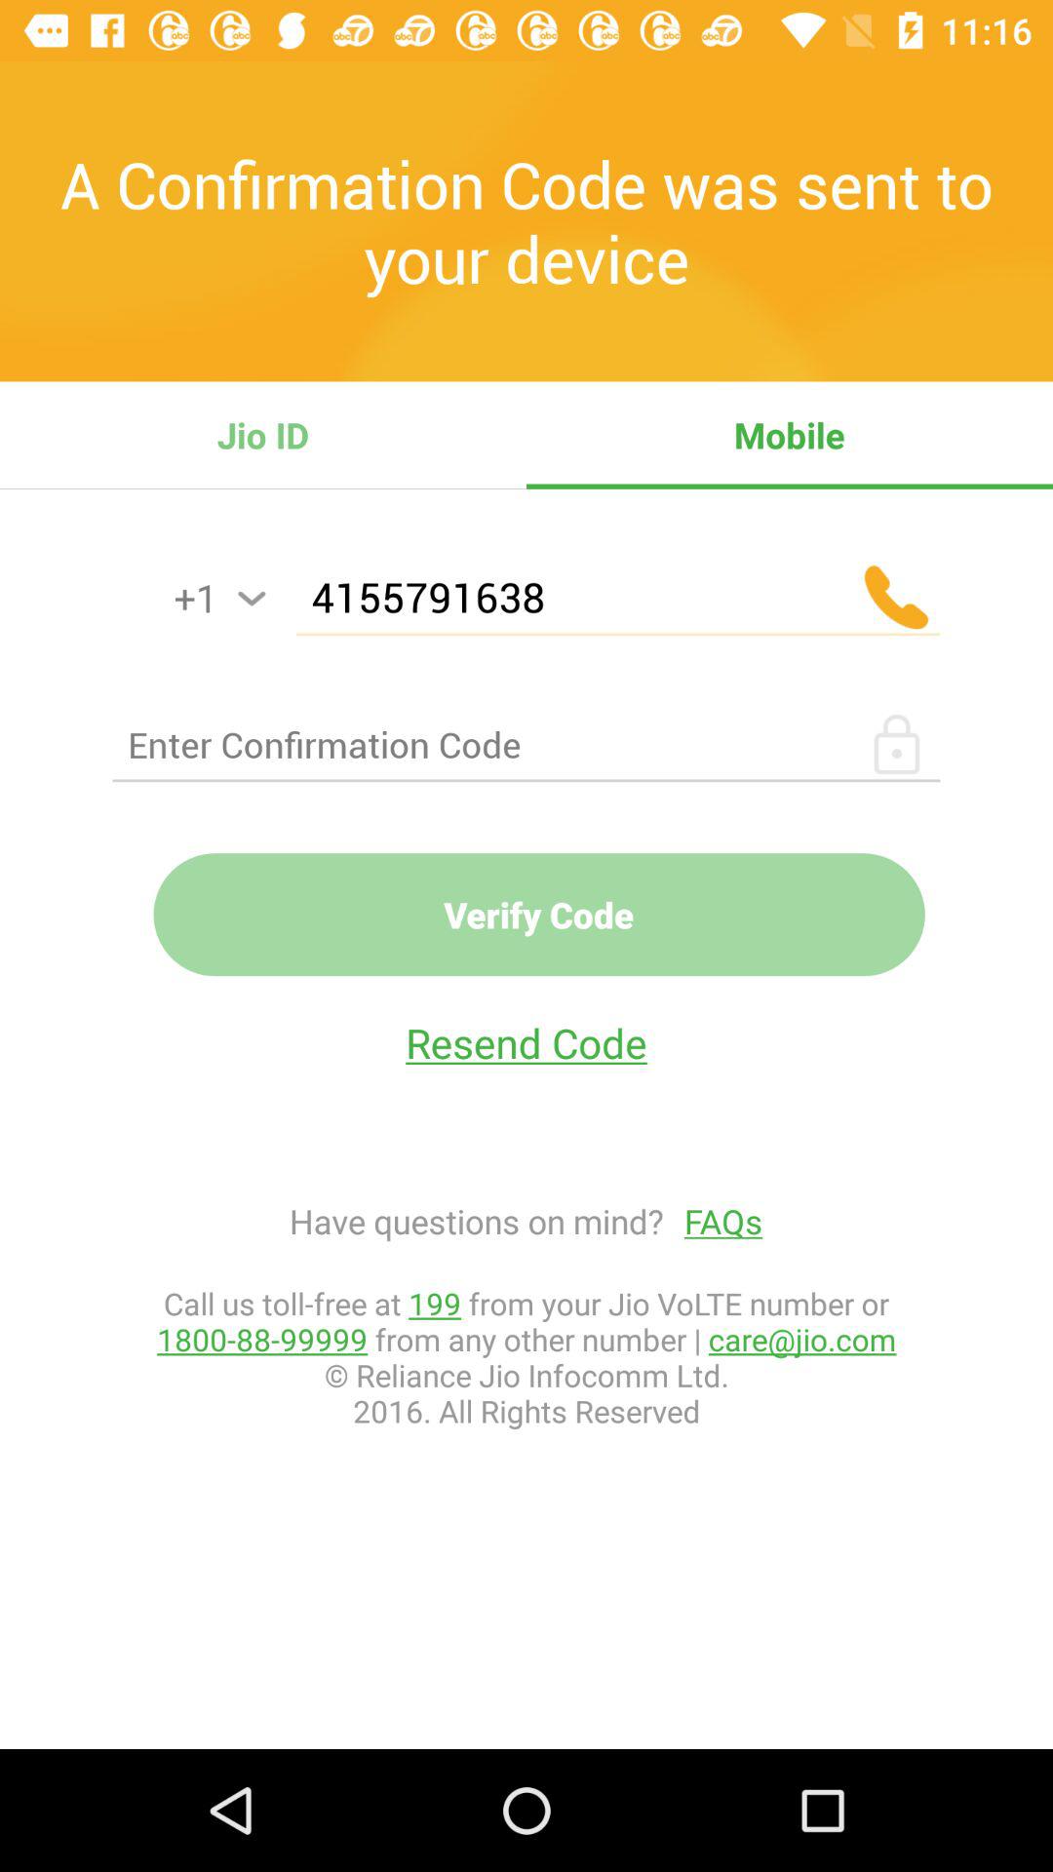 Image resolution: width=1053 pixels, height=1872 pixels. What do you see at coordinates (252, 599) in the screenshot?
I see `select country code` at bounding box center [252, 599].